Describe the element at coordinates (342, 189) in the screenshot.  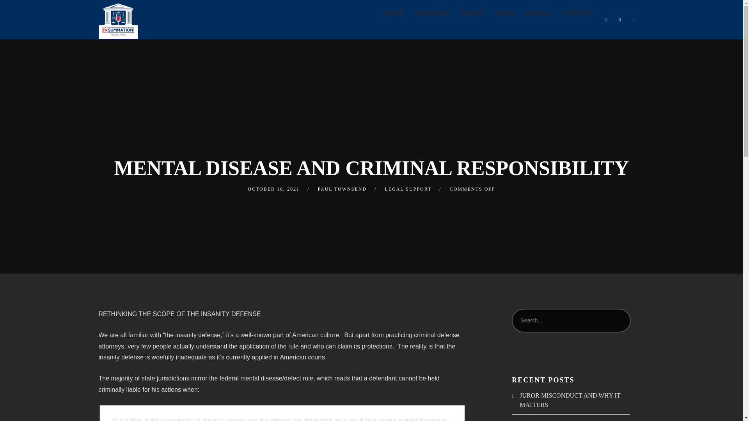
I see `PAUL TOWNSEND` at that location.